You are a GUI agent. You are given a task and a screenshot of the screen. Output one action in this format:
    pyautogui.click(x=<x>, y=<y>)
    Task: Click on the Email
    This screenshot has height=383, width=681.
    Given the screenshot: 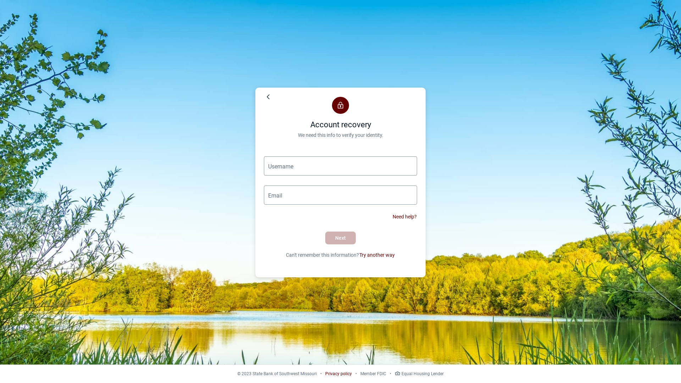 What is the action you would take?
    pyautogui.click(x=340, y=195)
    